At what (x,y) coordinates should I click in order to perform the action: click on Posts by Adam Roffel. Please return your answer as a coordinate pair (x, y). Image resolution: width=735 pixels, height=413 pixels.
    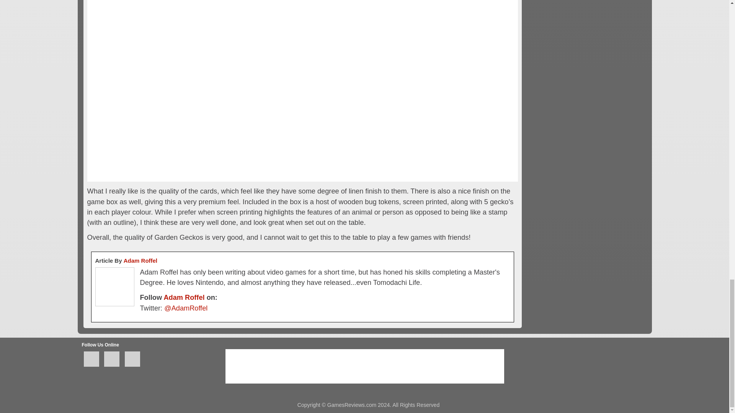
    Looking at the image, I should click on (140, 260).